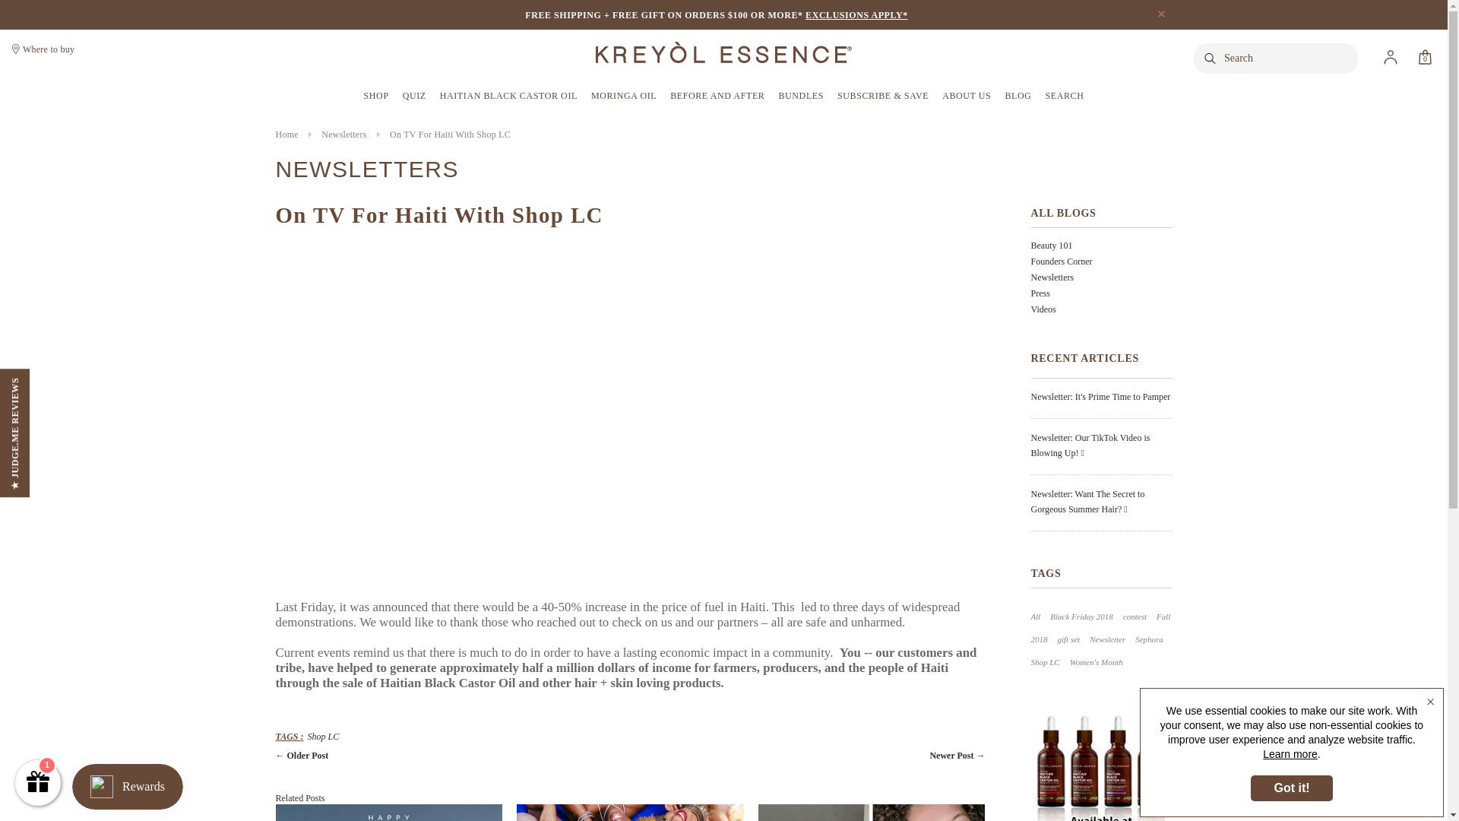 The image size is (1459, 821). I want to click on Show articles tagged Fall 2018, so click(1100, 627).